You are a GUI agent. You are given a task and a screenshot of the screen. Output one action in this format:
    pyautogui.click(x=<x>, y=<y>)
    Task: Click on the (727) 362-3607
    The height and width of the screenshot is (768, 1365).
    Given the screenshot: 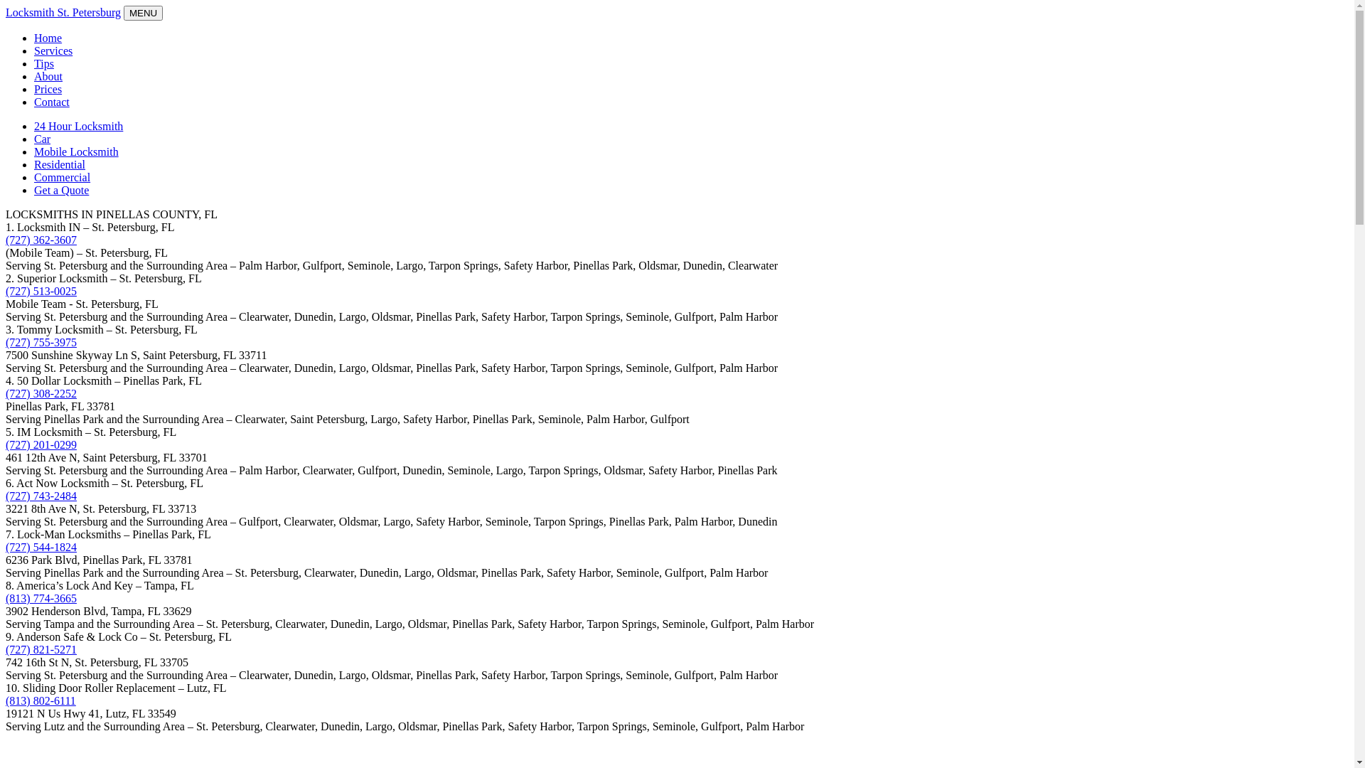 What is the action you would take?
    pyautogui.click(x=41, y=240)
    